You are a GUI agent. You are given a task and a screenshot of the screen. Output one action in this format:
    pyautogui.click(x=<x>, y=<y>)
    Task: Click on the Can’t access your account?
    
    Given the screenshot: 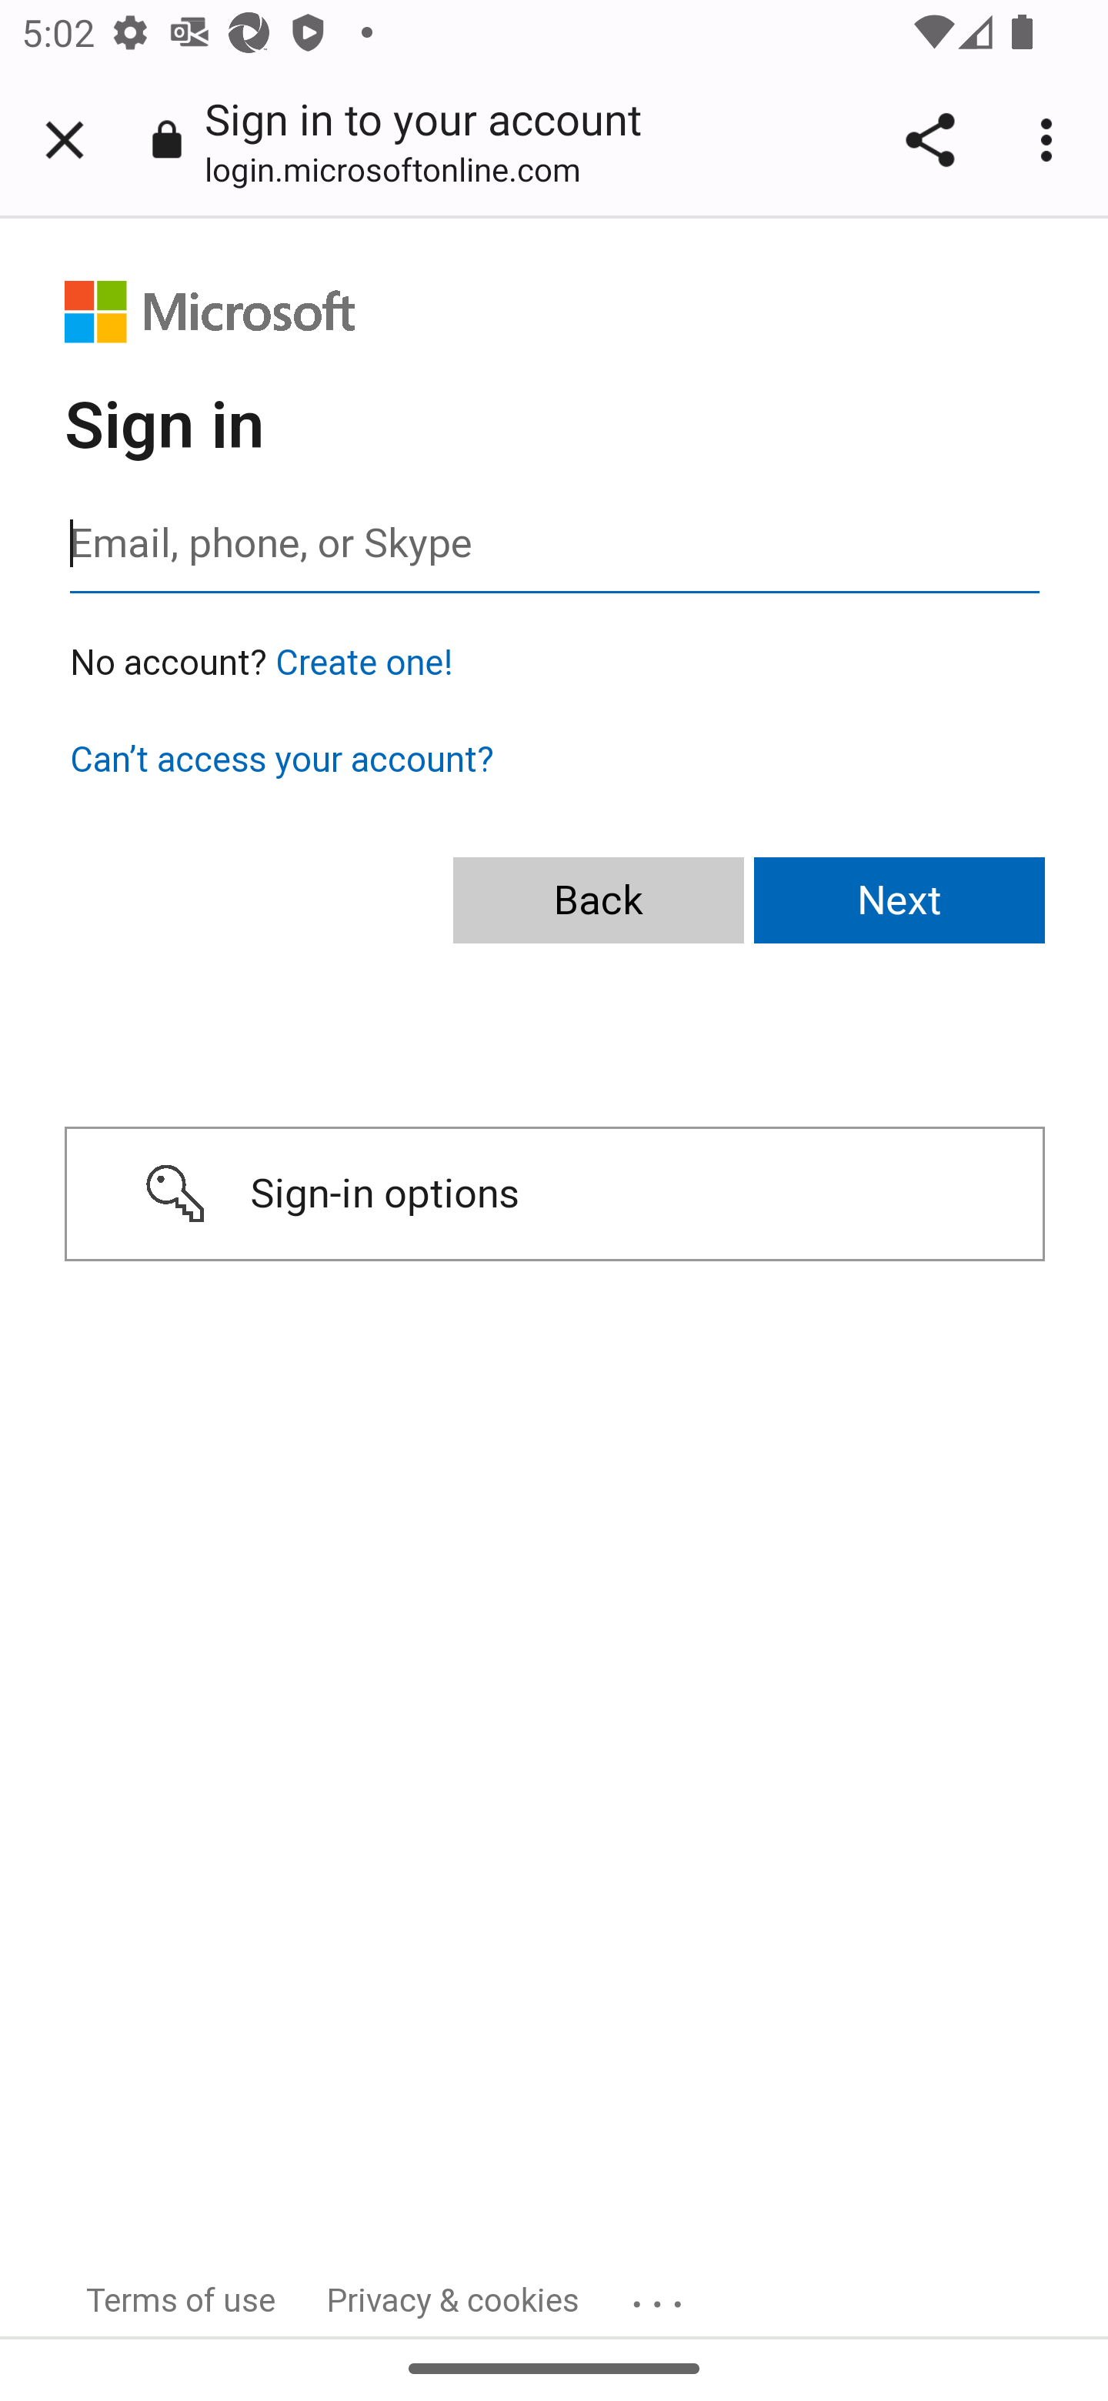 What is the action you would take?
    pyautogui.click(x=282, y=759)
    